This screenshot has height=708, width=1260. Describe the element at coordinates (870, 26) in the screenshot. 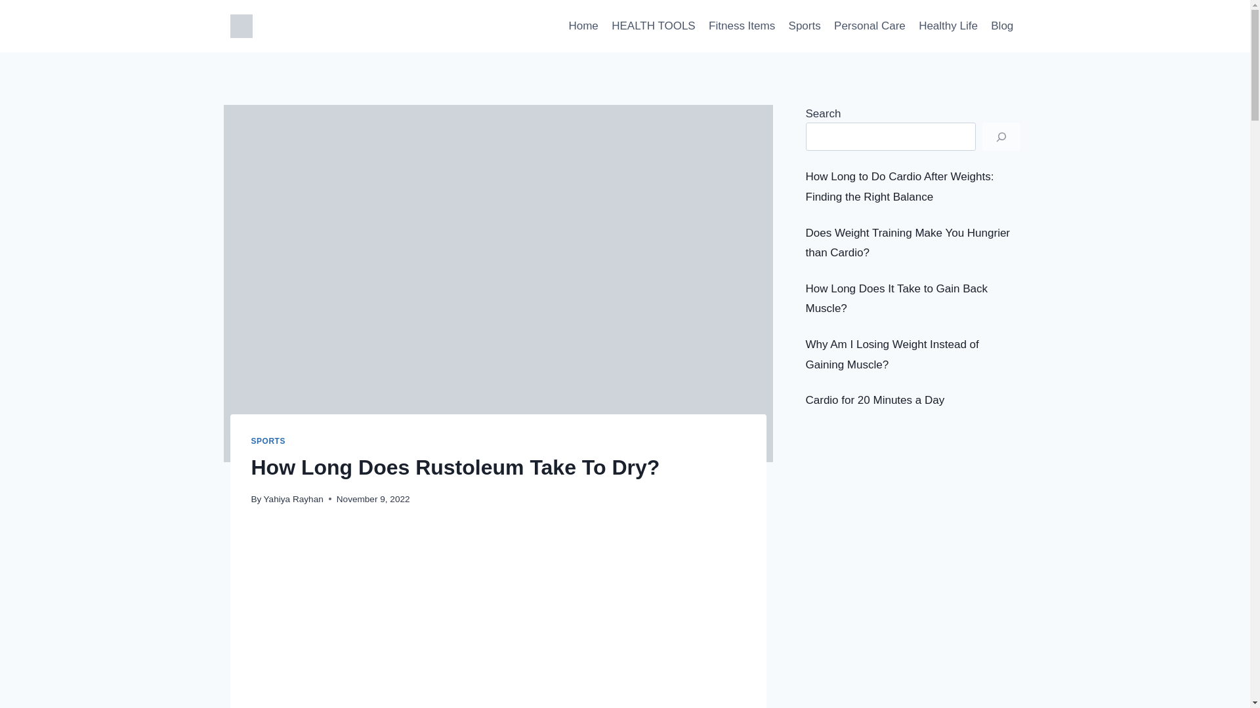

I see `Personal Care` at that location.